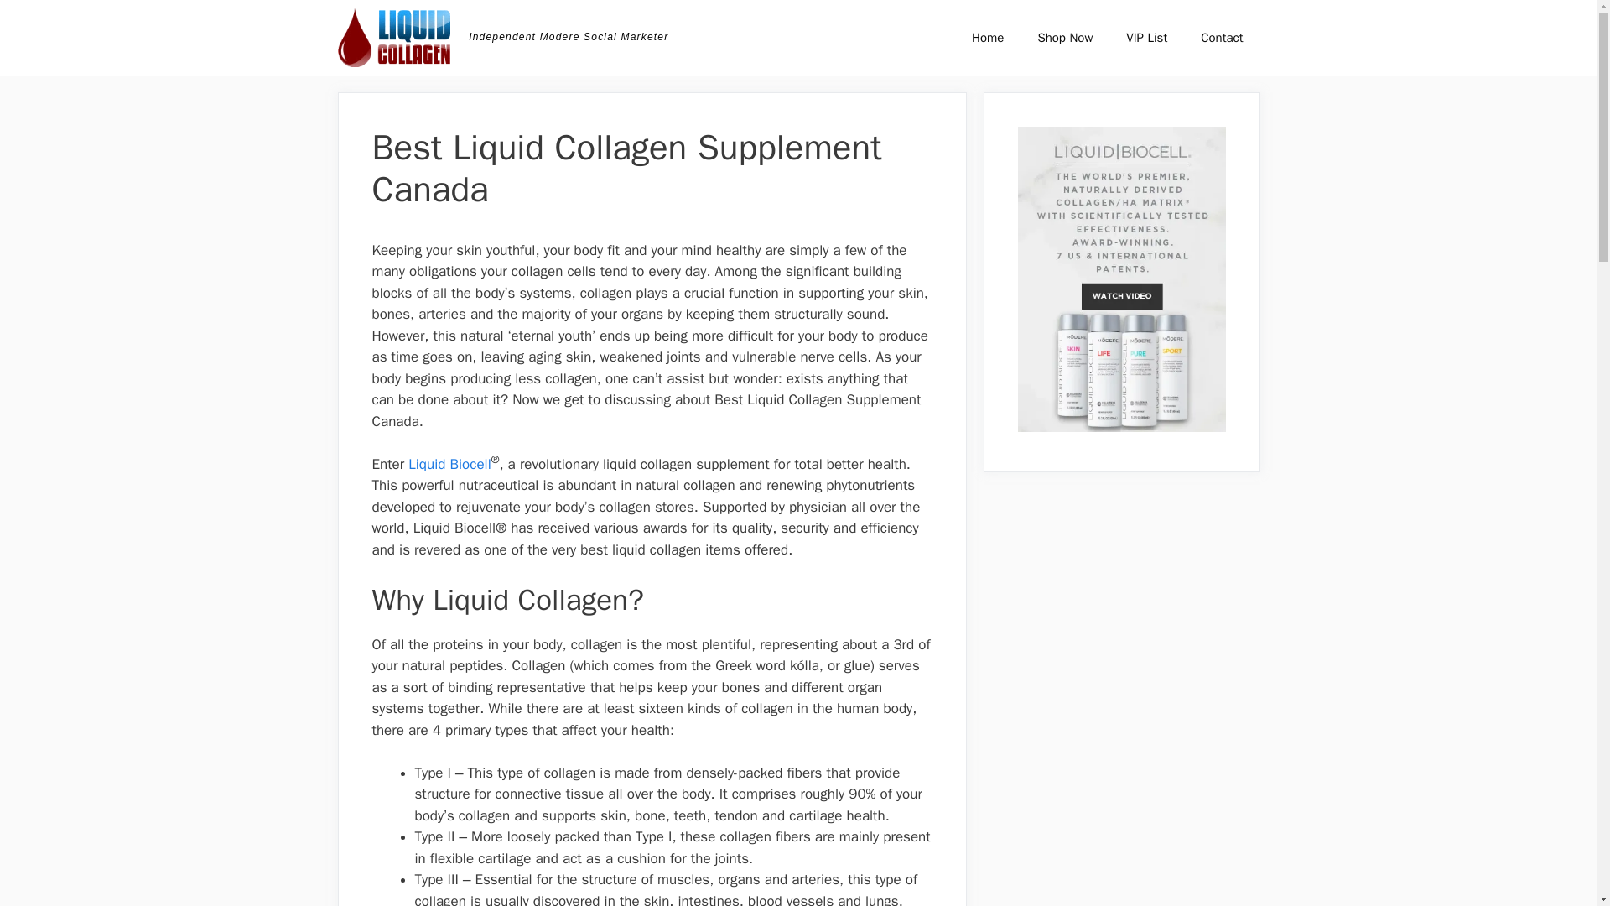 This screenshot has width=1610, height=906. Describe the element at coordinates (393, 37) in the screenshot. I see `BestLiquidCollagen.com` at that location.